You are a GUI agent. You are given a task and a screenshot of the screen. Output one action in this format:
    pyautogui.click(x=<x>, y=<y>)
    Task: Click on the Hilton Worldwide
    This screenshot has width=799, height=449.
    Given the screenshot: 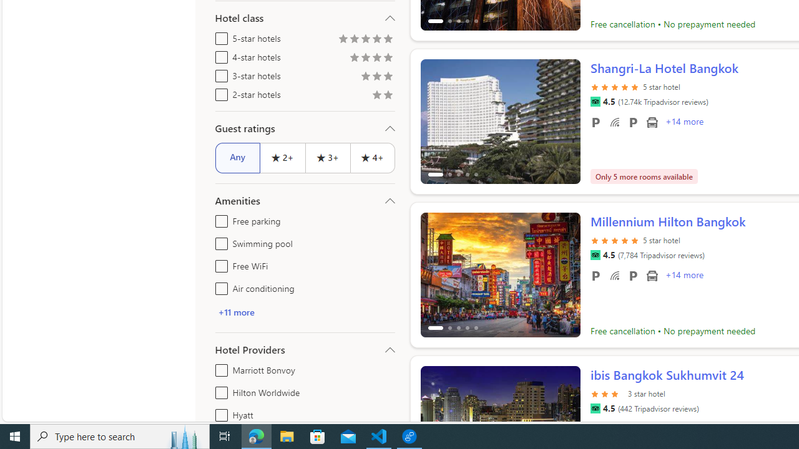 What is the action you would take?
    pyautogui.click(x=219, y=390)
    